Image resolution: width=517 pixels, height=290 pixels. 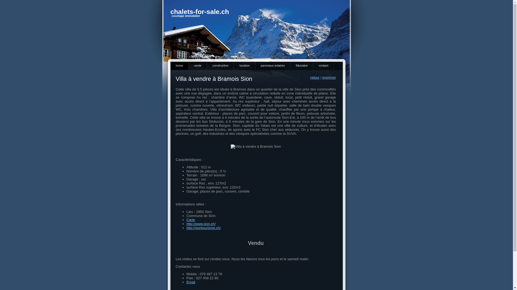 I want to click on Email, so click(x=191, y=282).